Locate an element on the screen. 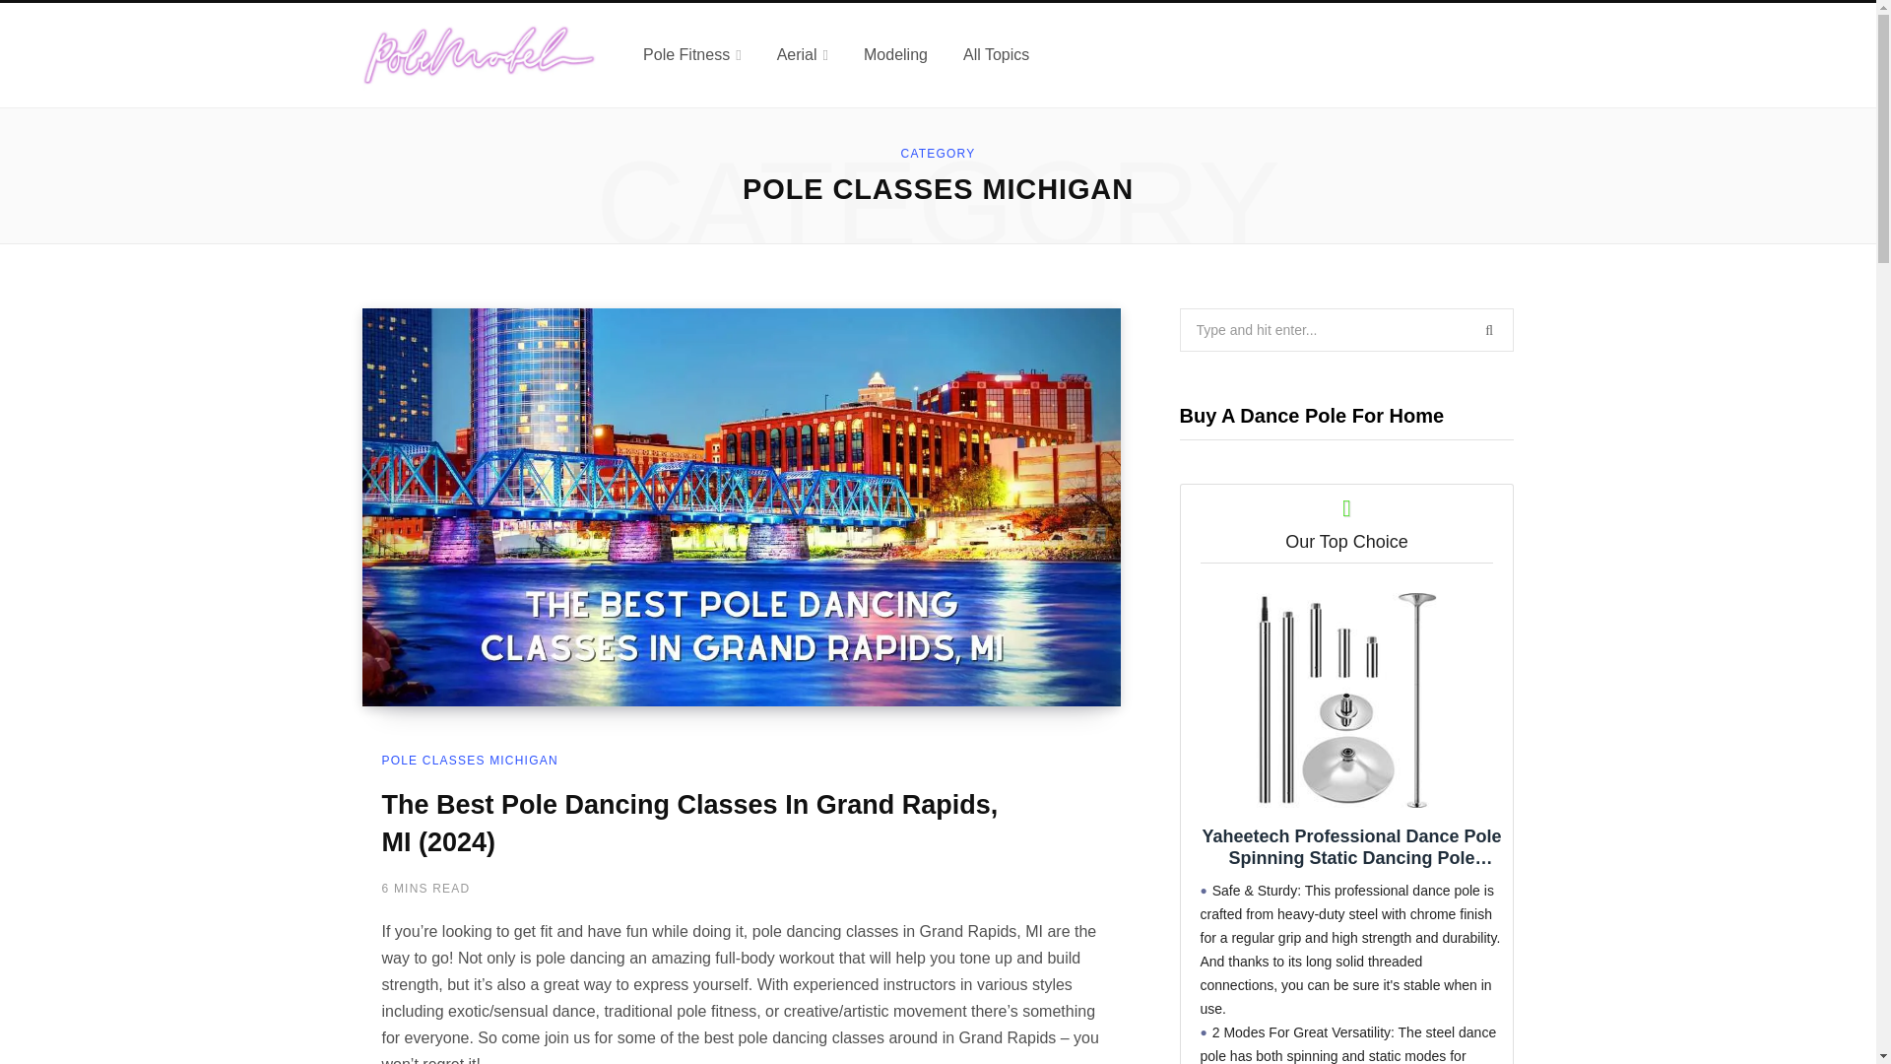 The height and width of the screenshot is (1064, 1891). Search for: is located at coordinates (1347, 330).